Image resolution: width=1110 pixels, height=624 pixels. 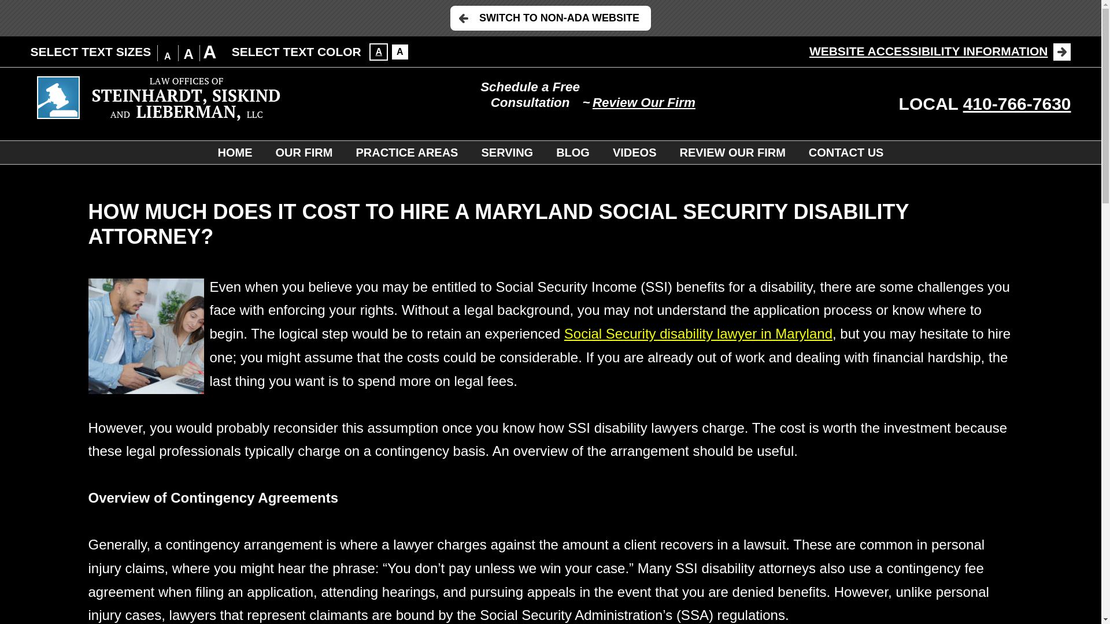 I want to click on Invert Colors, so click(x=400, y=51).